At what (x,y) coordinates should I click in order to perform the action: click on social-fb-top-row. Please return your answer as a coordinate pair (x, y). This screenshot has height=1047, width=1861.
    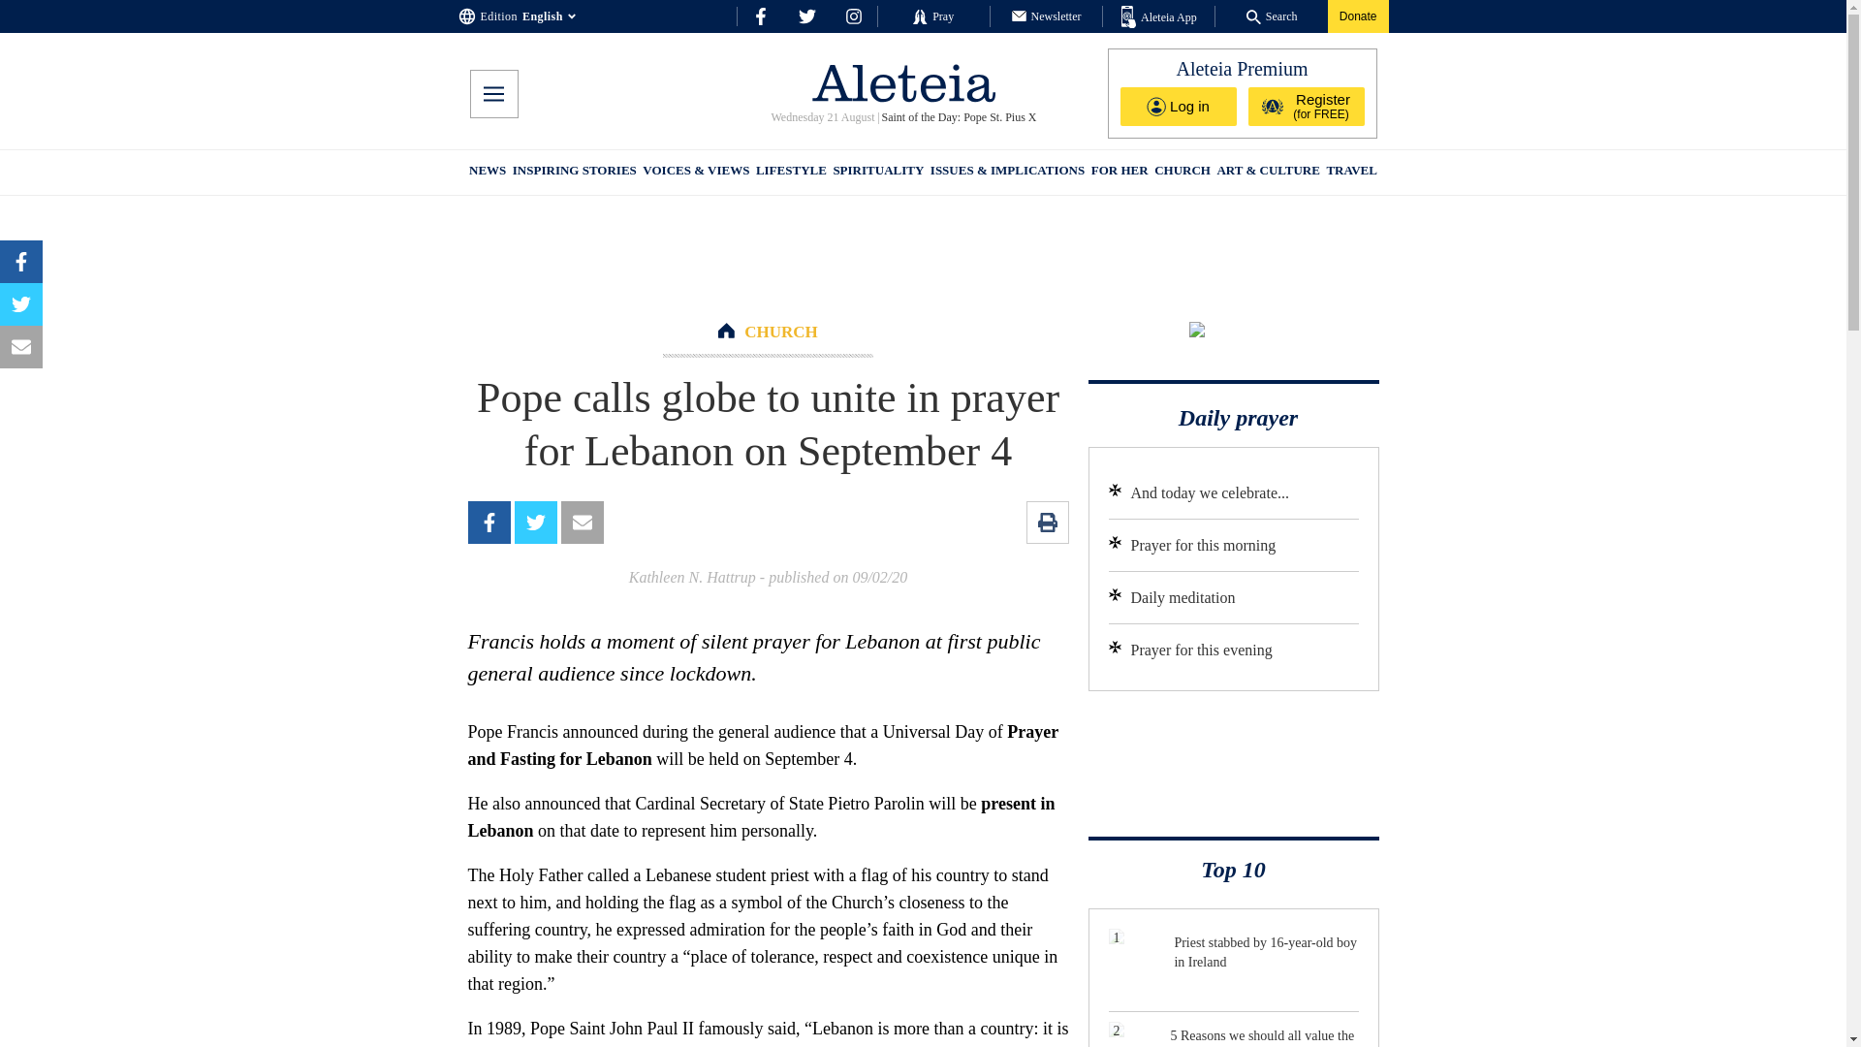
    Looking at the image, I should click on (760, 16).